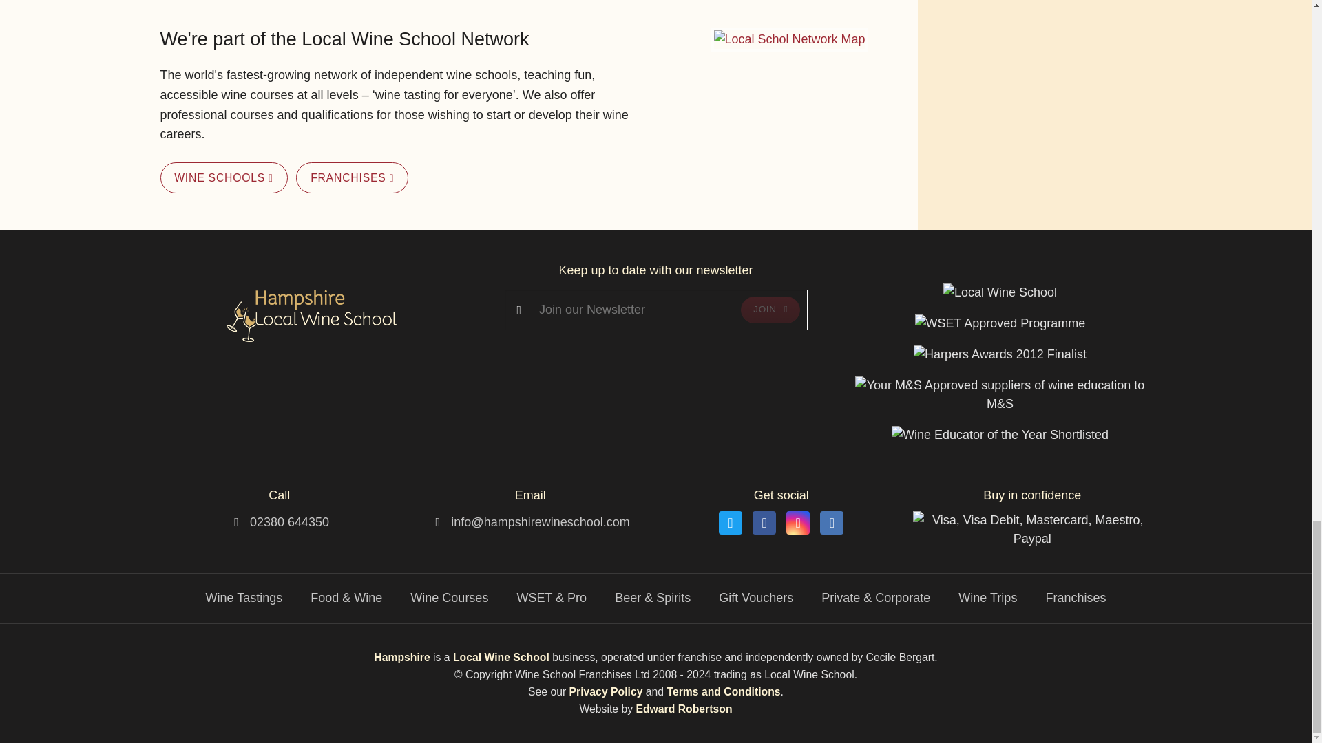 This screenshot has width=1322, height=743. What do you see at coordinates (289, 521) in the screenshot?
I see `Call us` at bounding box center [289, 521].